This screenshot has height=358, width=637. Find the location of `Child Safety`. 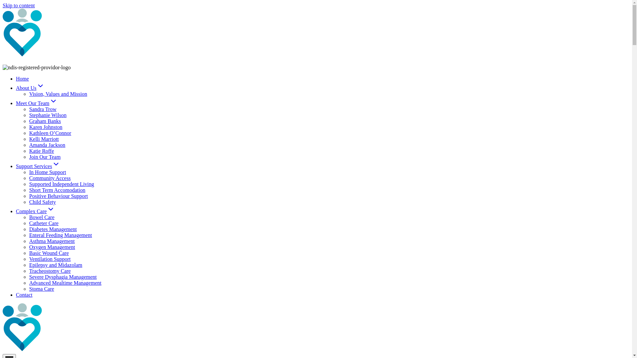

Child Safety is located at coordinates (42, 202).